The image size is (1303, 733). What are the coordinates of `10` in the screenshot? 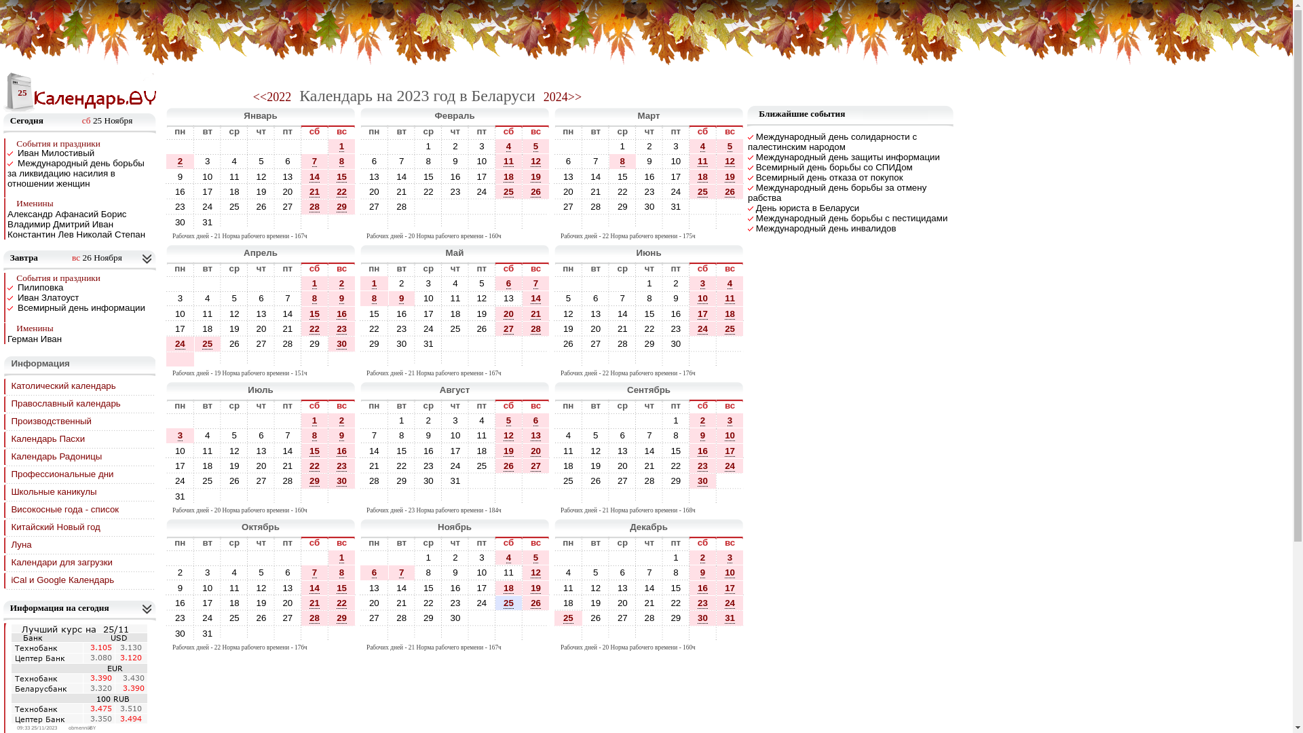 It's located at (181, 451).